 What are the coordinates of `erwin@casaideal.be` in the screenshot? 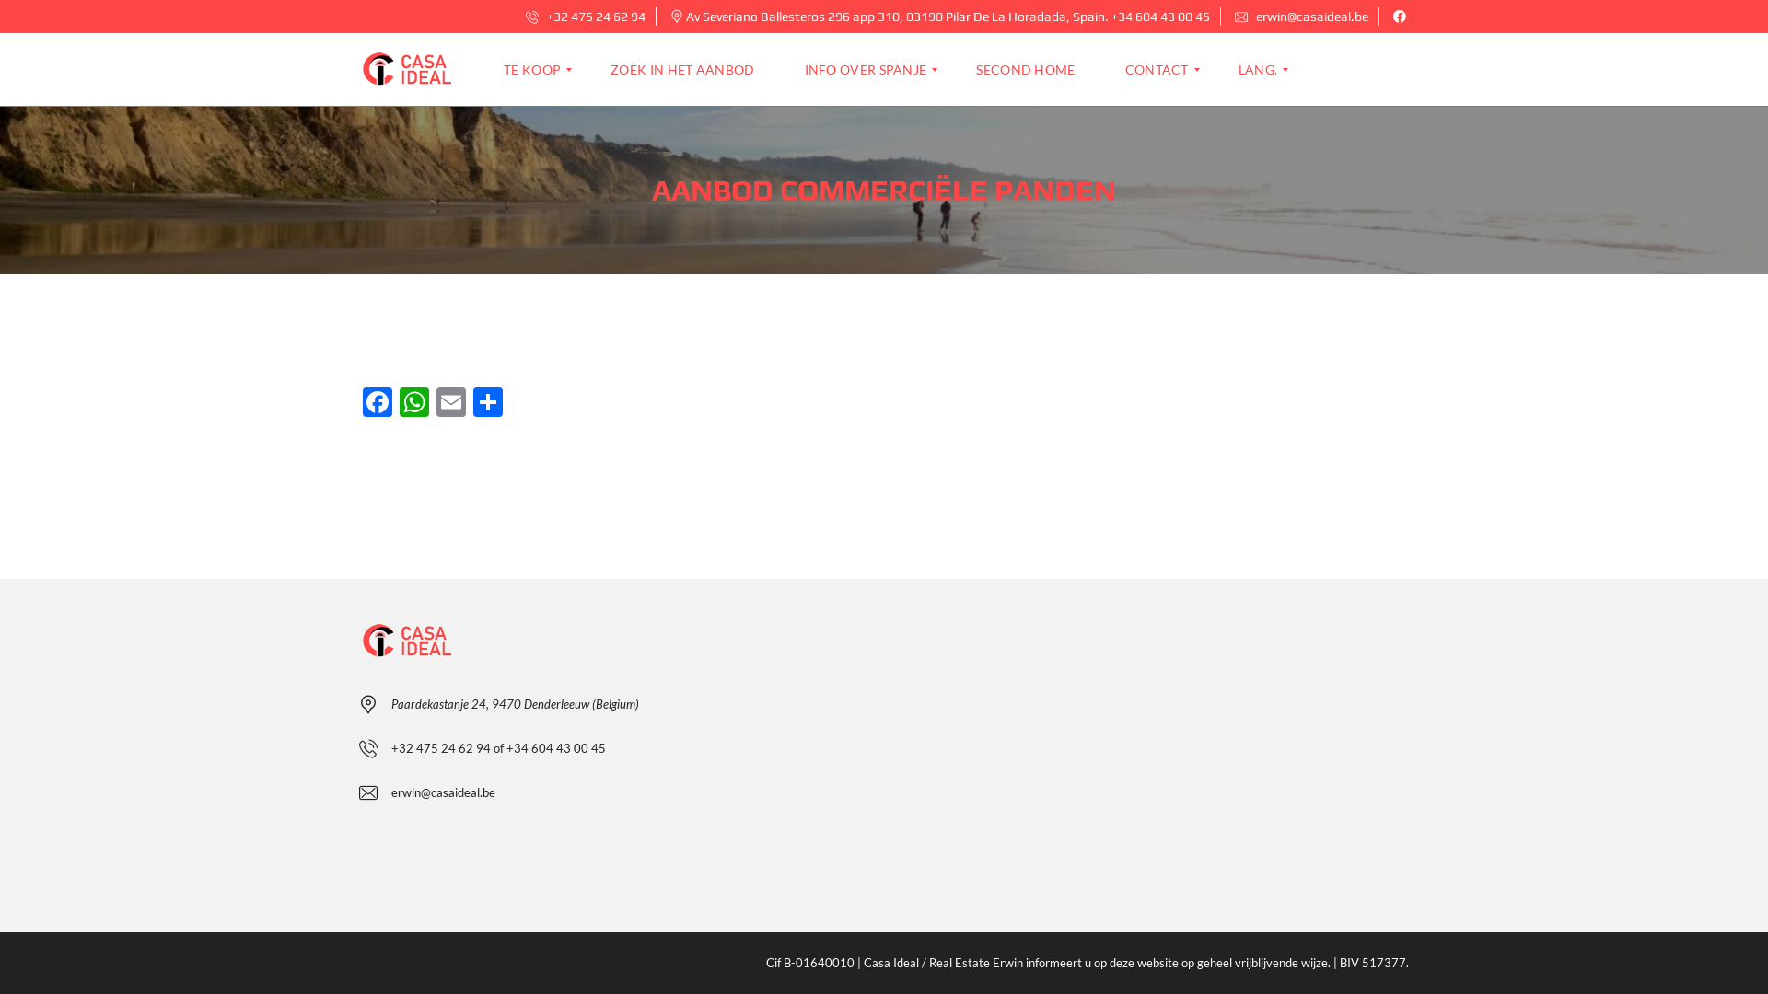 It's located at (444, 792).